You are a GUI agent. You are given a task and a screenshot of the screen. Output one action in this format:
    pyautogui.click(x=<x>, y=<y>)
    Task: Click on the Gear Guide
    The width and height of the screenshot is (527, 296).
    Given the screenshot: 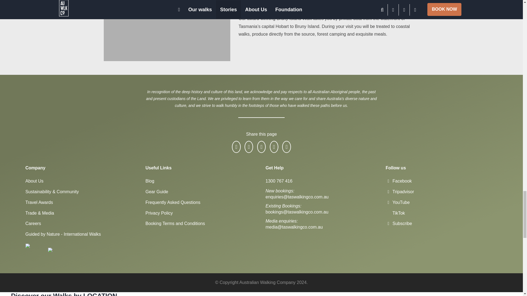 What is the action you would take?
    pyautogui.click(x=156, y=192)
    